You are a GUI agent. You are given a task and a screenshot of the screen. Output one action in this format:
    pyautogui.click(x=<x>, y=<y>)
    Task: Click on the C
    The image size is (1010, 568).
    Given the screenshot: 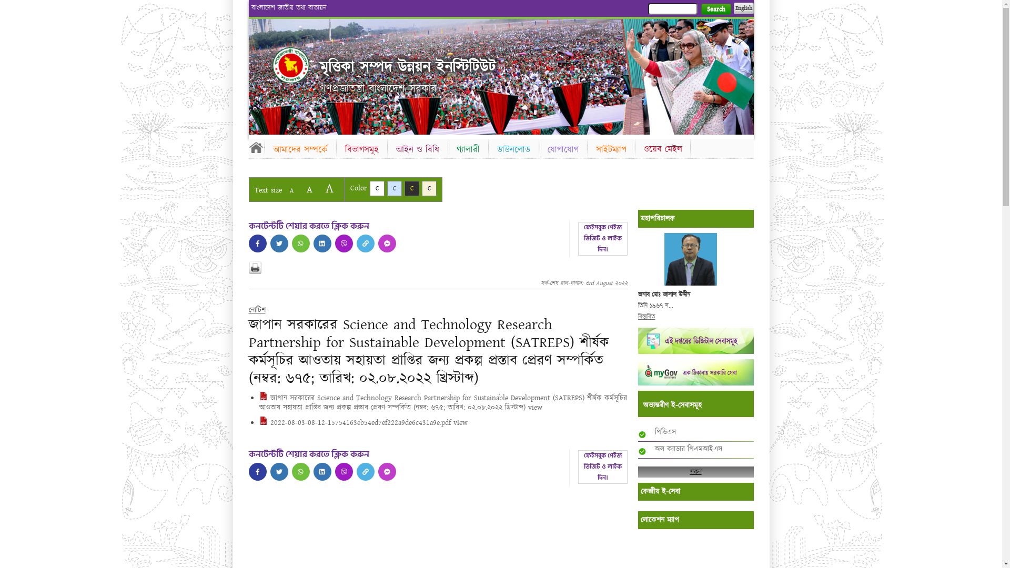 What is the action you would take?
    pyautogui.click(x=395, y=188)
    